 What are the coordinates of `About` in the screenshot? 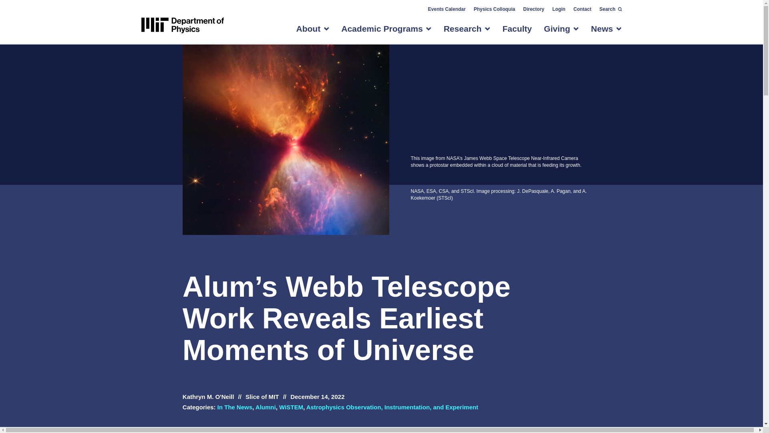 It's located at (308, 32).